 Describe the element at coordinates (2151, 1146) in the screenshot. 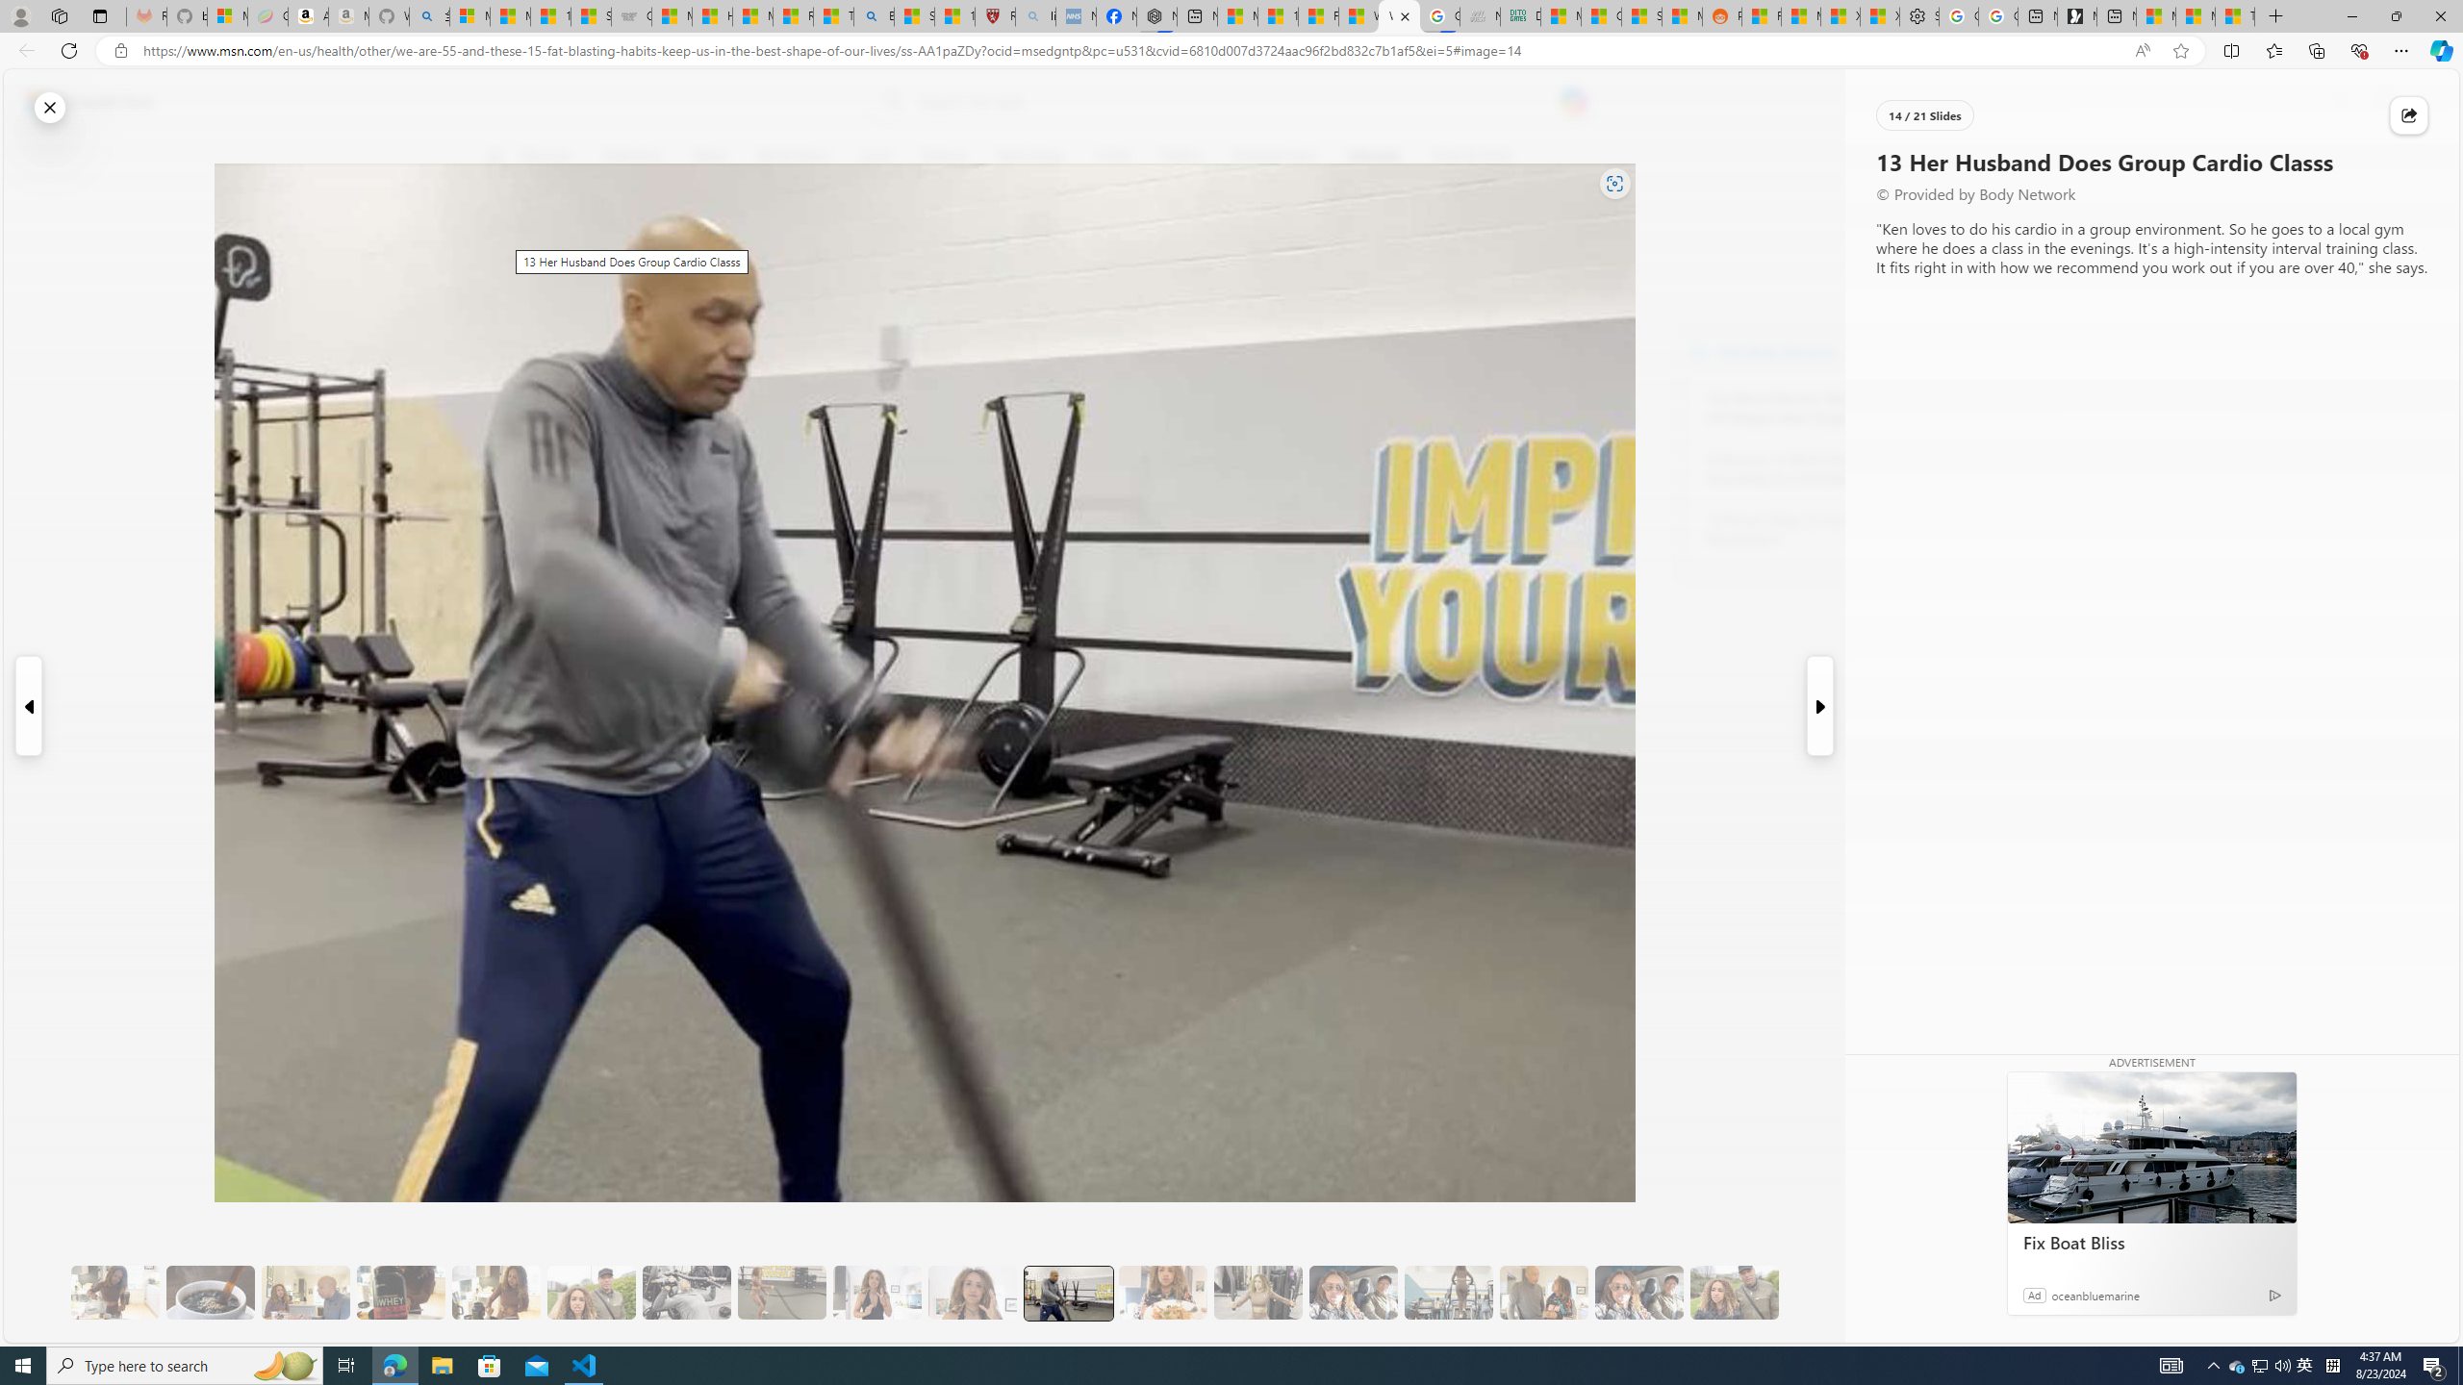

I see `Fix Boat Bliss` at that location.